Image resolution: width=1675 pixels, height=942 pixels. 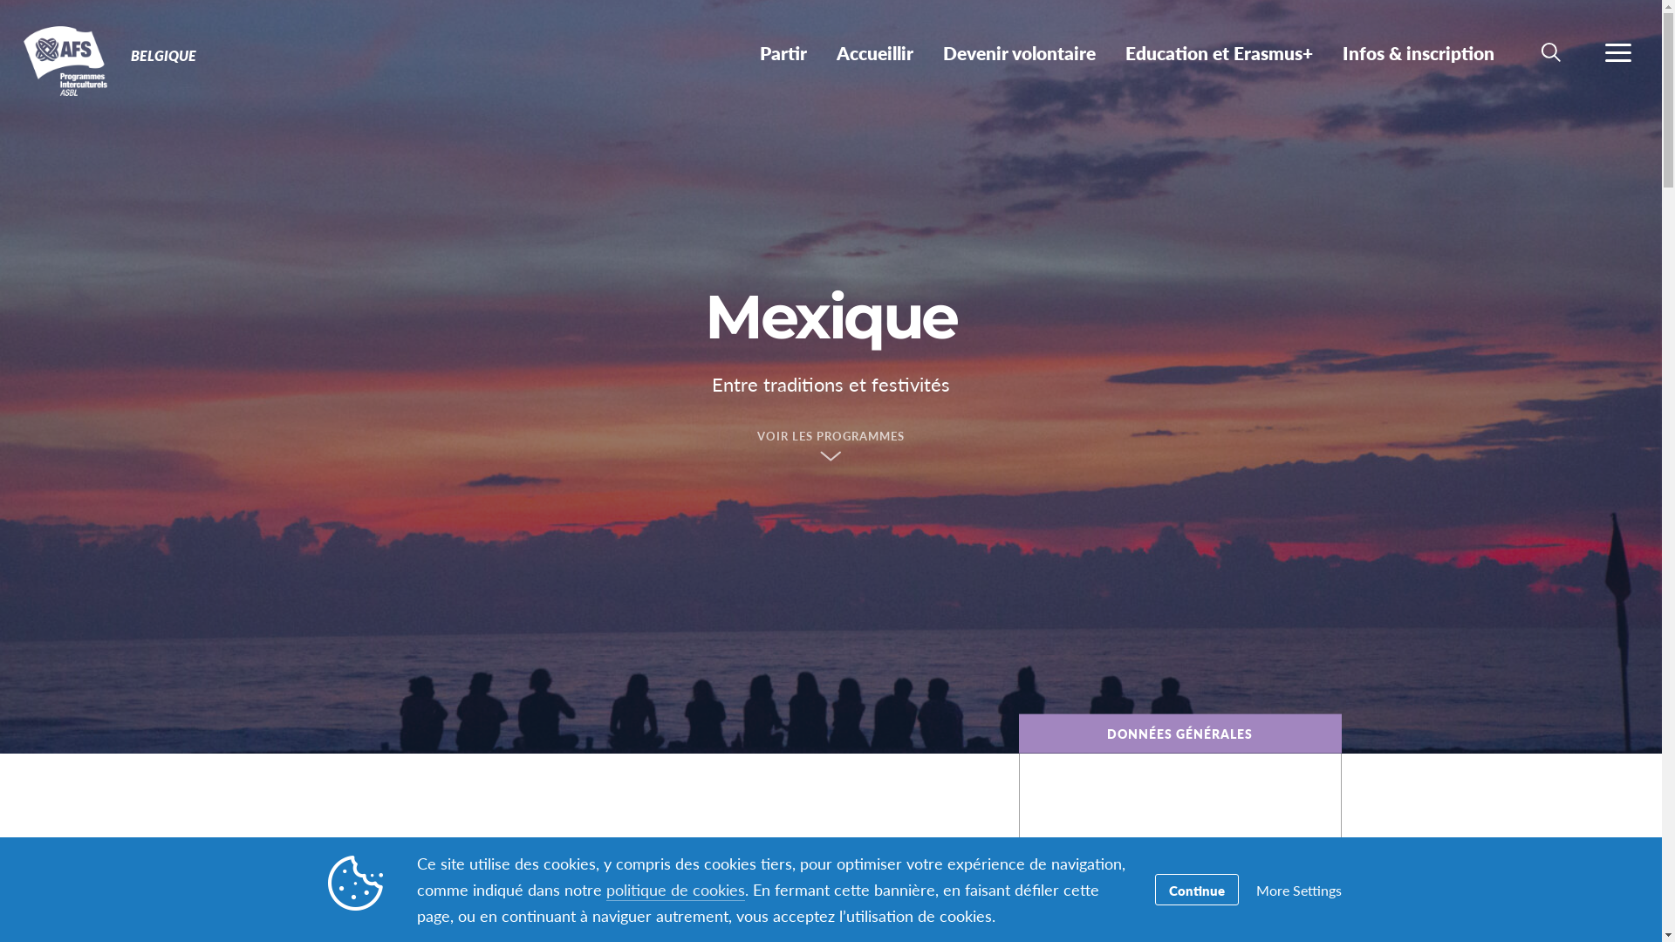 What do you see at coordinates (1551, 52) in the screenshot?
I see `RECHERCHER` at bounding box center [1551, 52].